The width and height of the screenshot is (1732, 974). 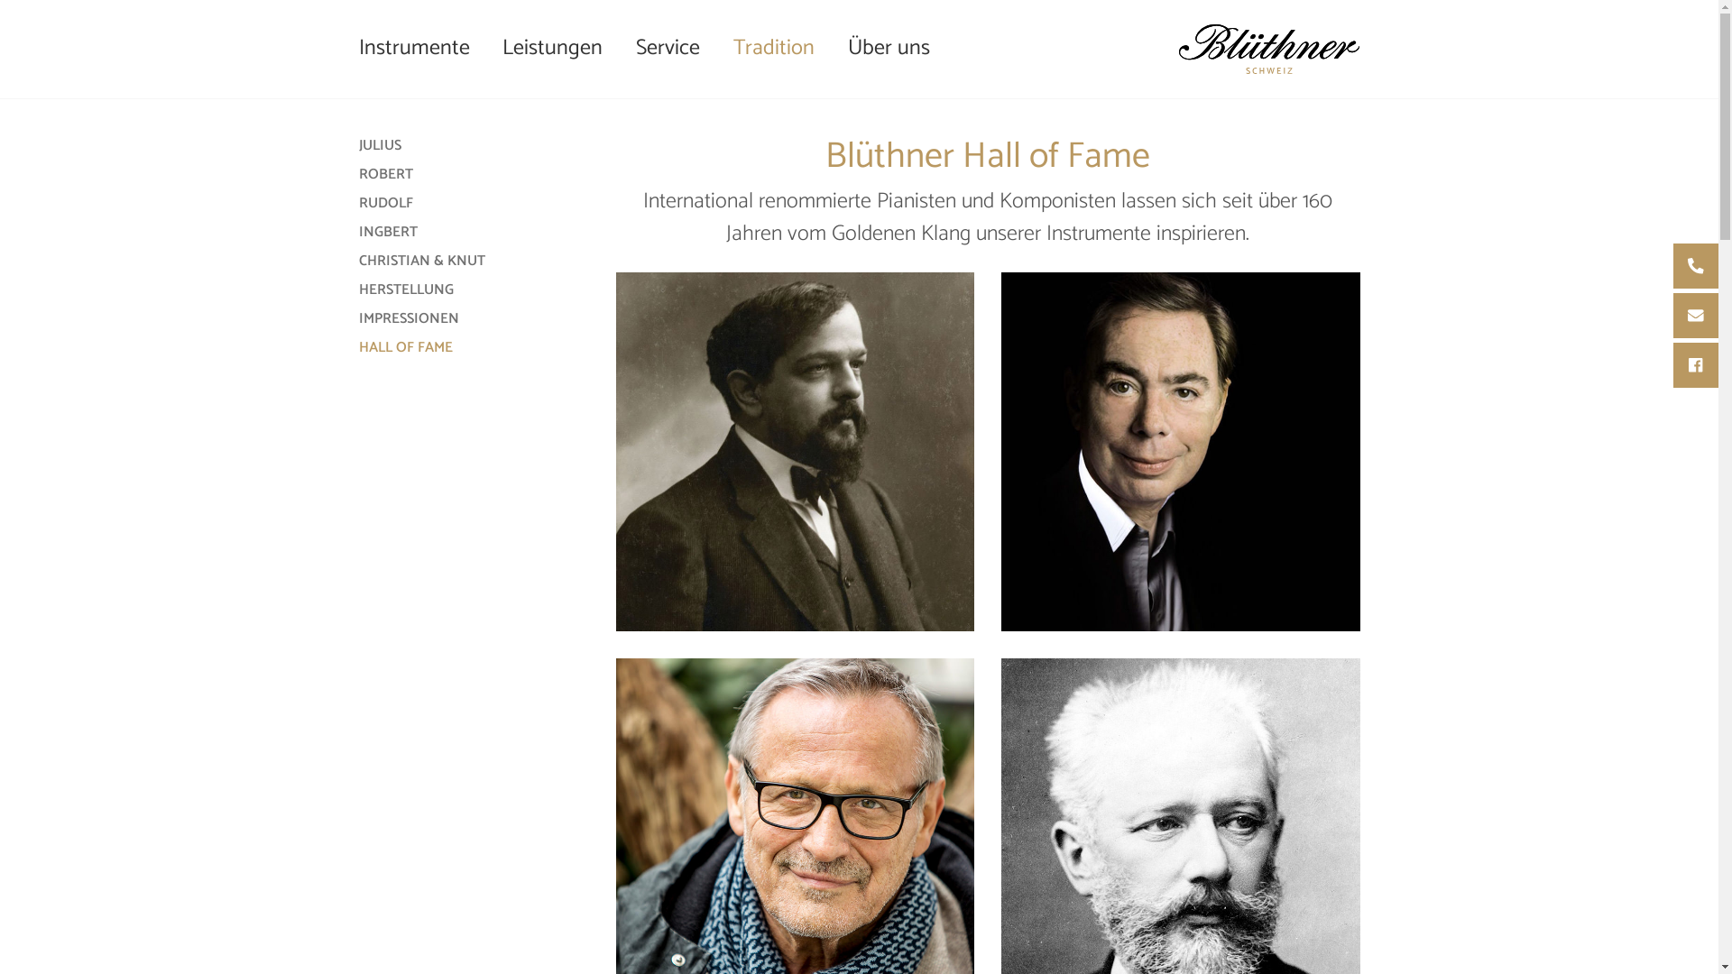 I want to click on INGBERT, so click(x=388, y=233).